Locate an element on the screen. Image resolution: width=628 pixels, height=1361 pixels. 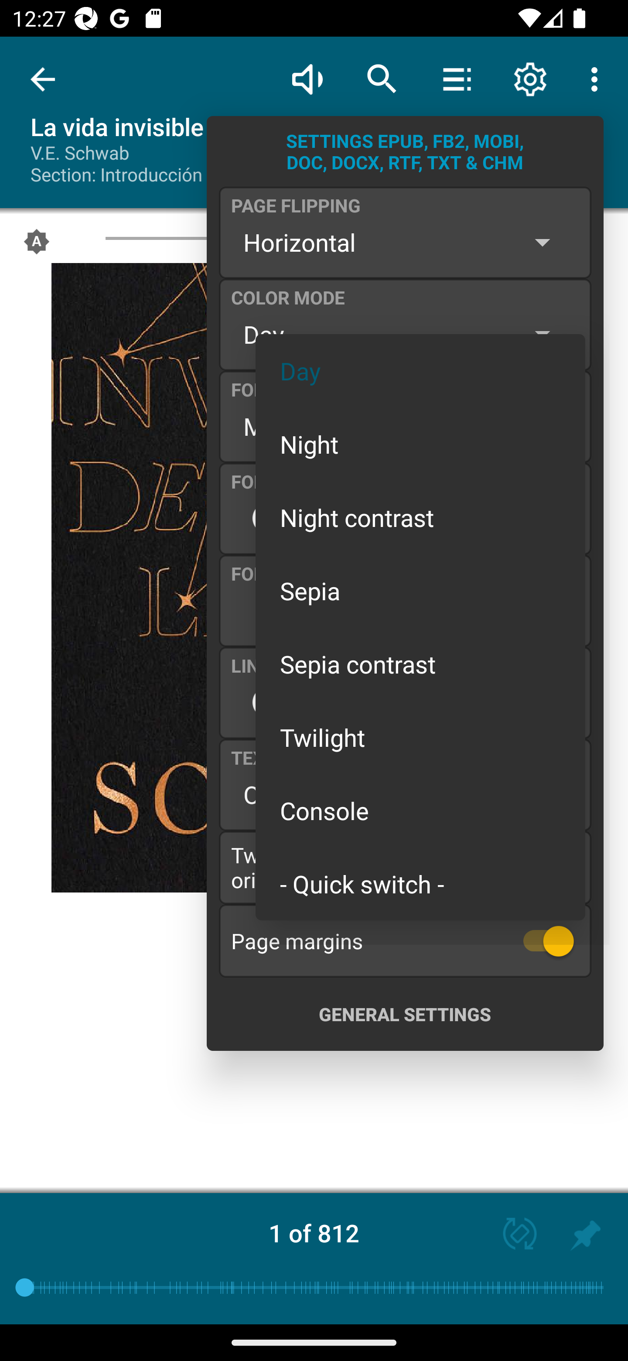
- Quick switch - is located at coordinates (420, 883).